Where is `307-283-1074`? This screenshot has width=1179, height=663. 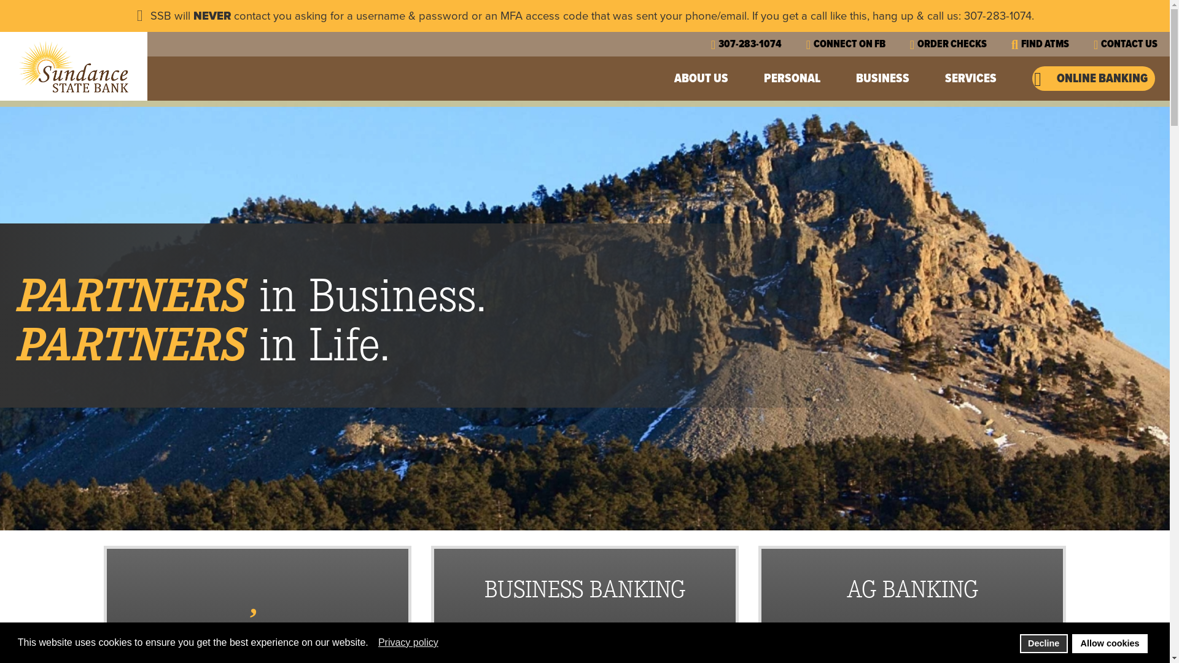
307-283-1074 is located at coordinates (747, 44).